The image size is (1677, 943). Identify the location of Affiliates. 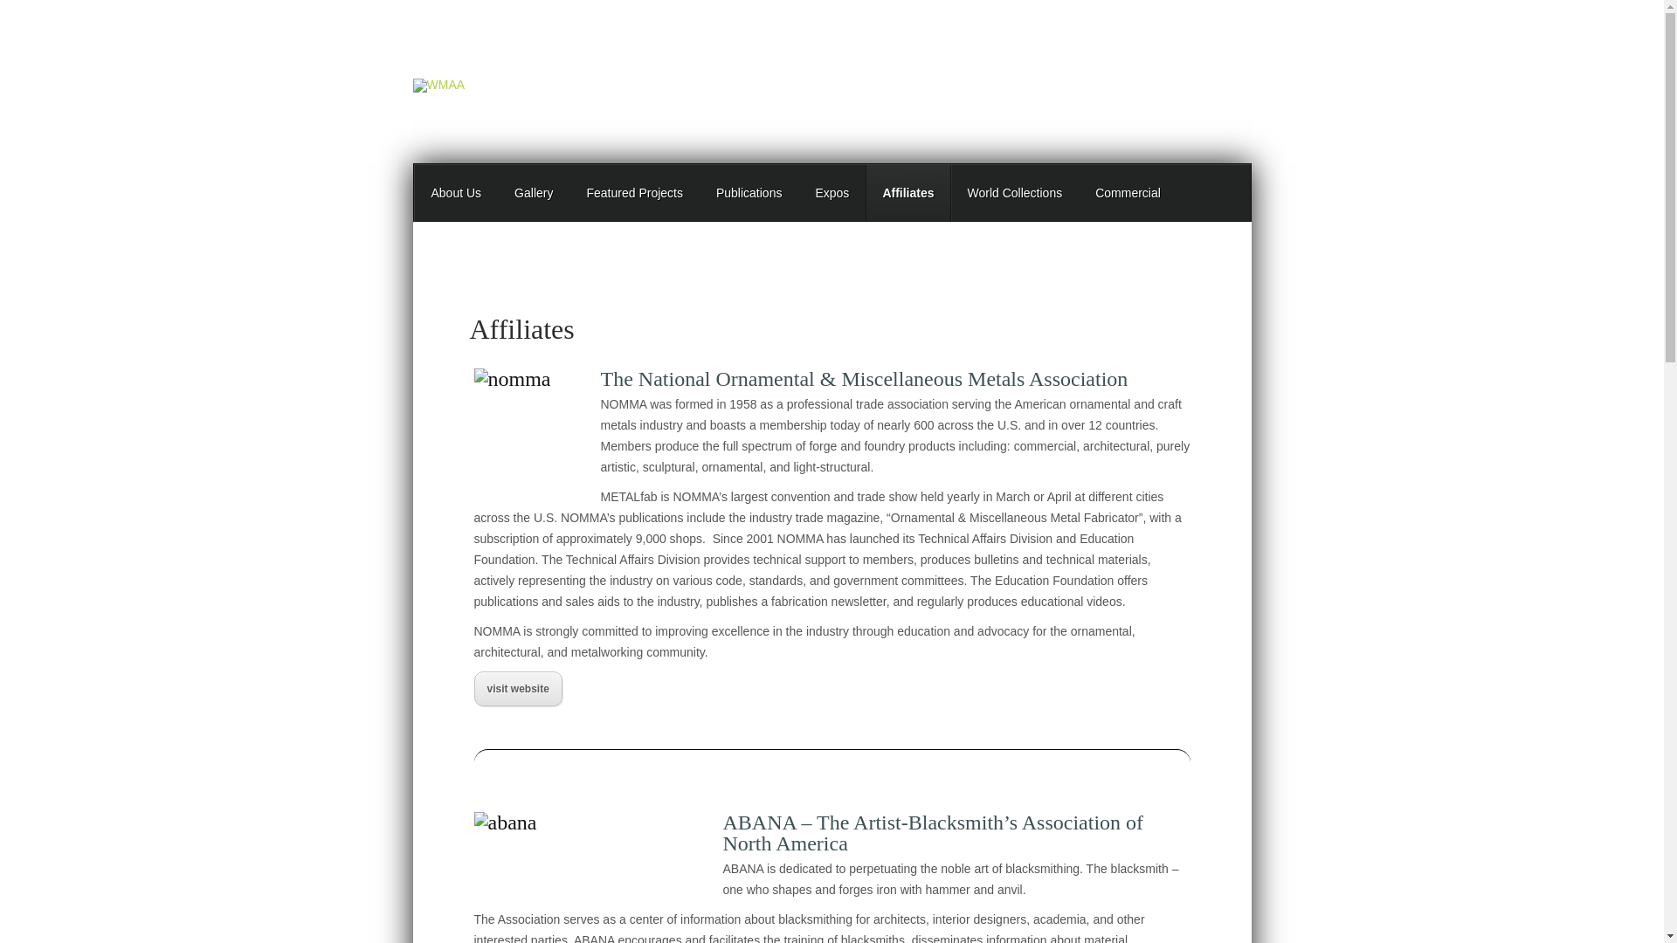
(908, 192).